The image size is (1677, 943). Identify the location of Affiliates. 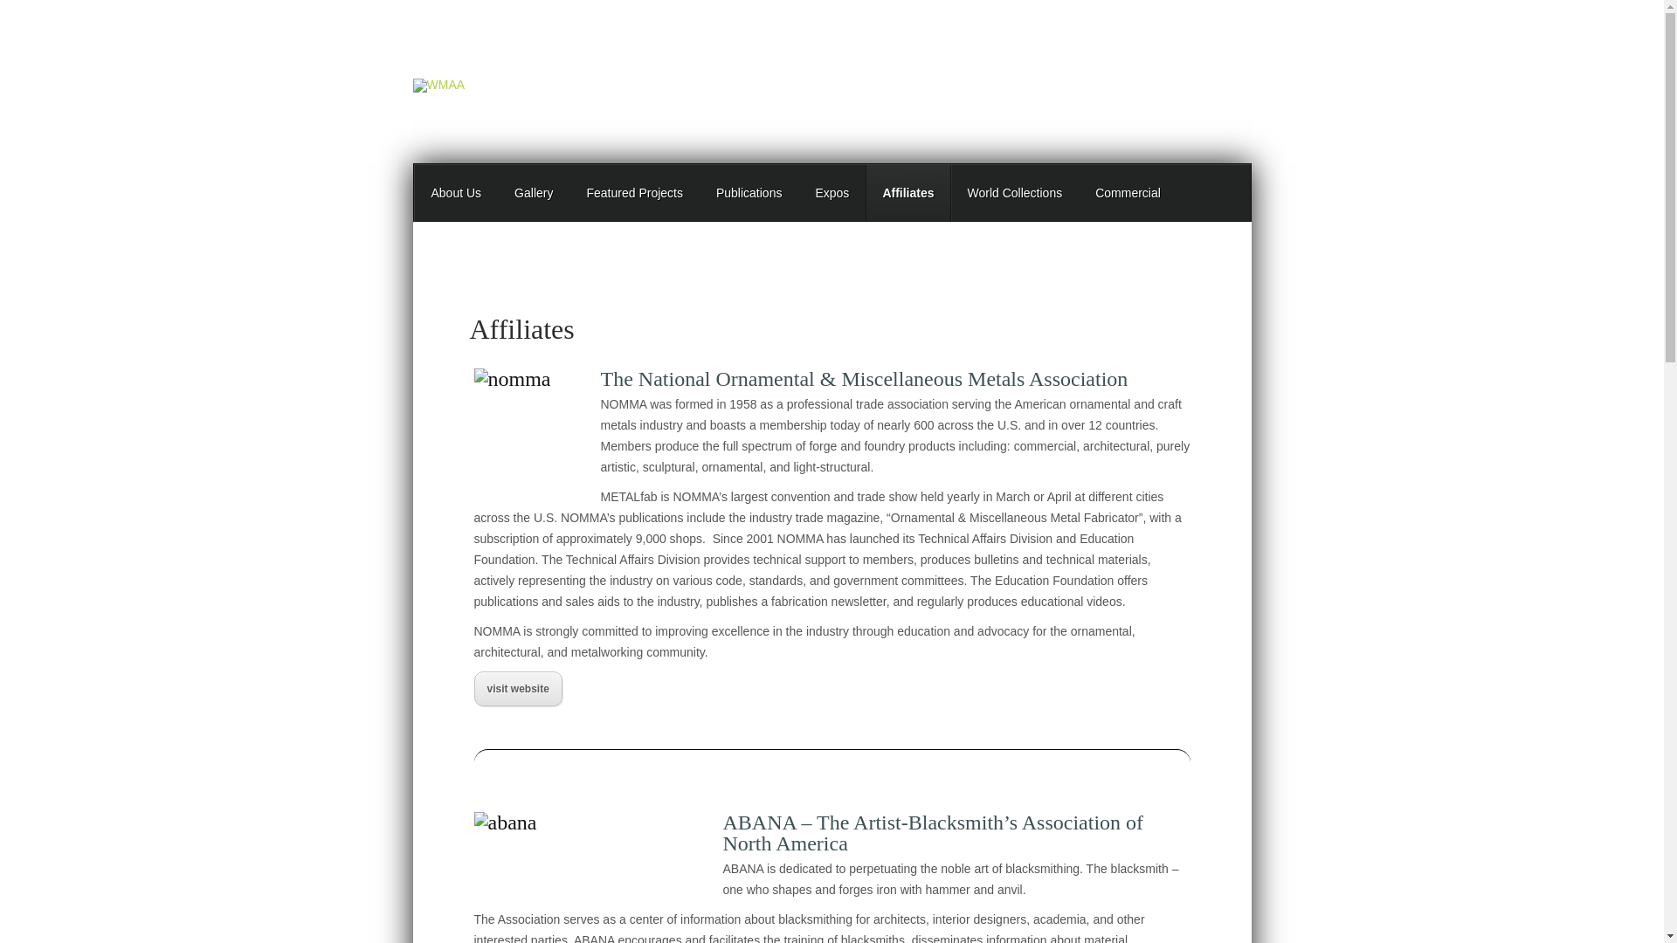
(908, 192).